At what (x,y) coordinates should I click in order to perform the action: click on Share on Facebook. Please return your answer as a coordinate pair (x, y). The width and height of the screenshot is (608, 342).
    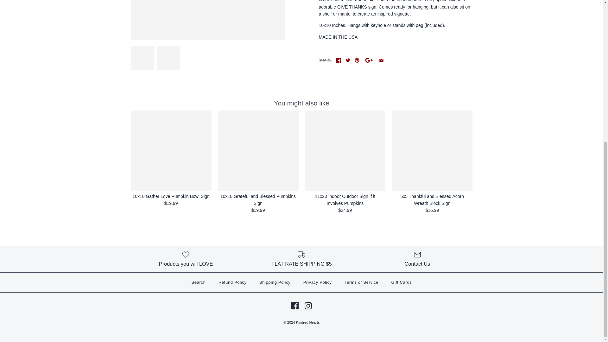
    Looking at the image, I should click on (339, 60).